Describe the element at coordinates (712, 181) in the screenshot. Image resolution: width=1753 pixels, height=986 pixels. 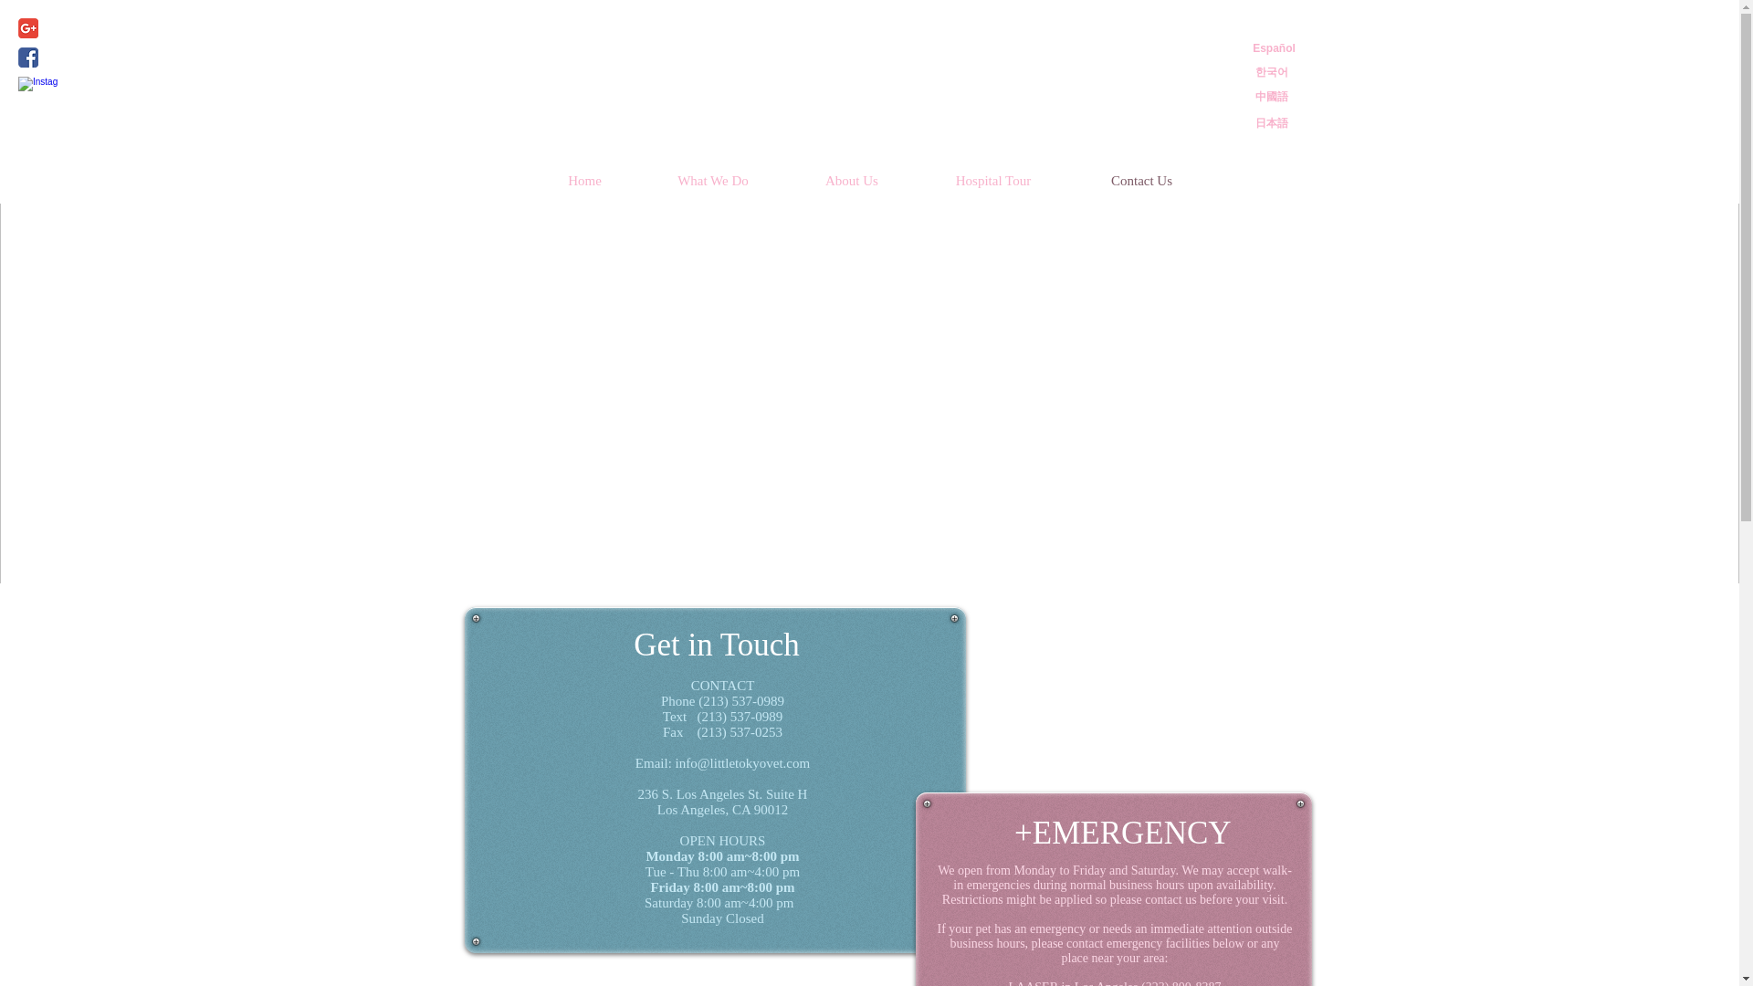
I see `What We Do` at that location.